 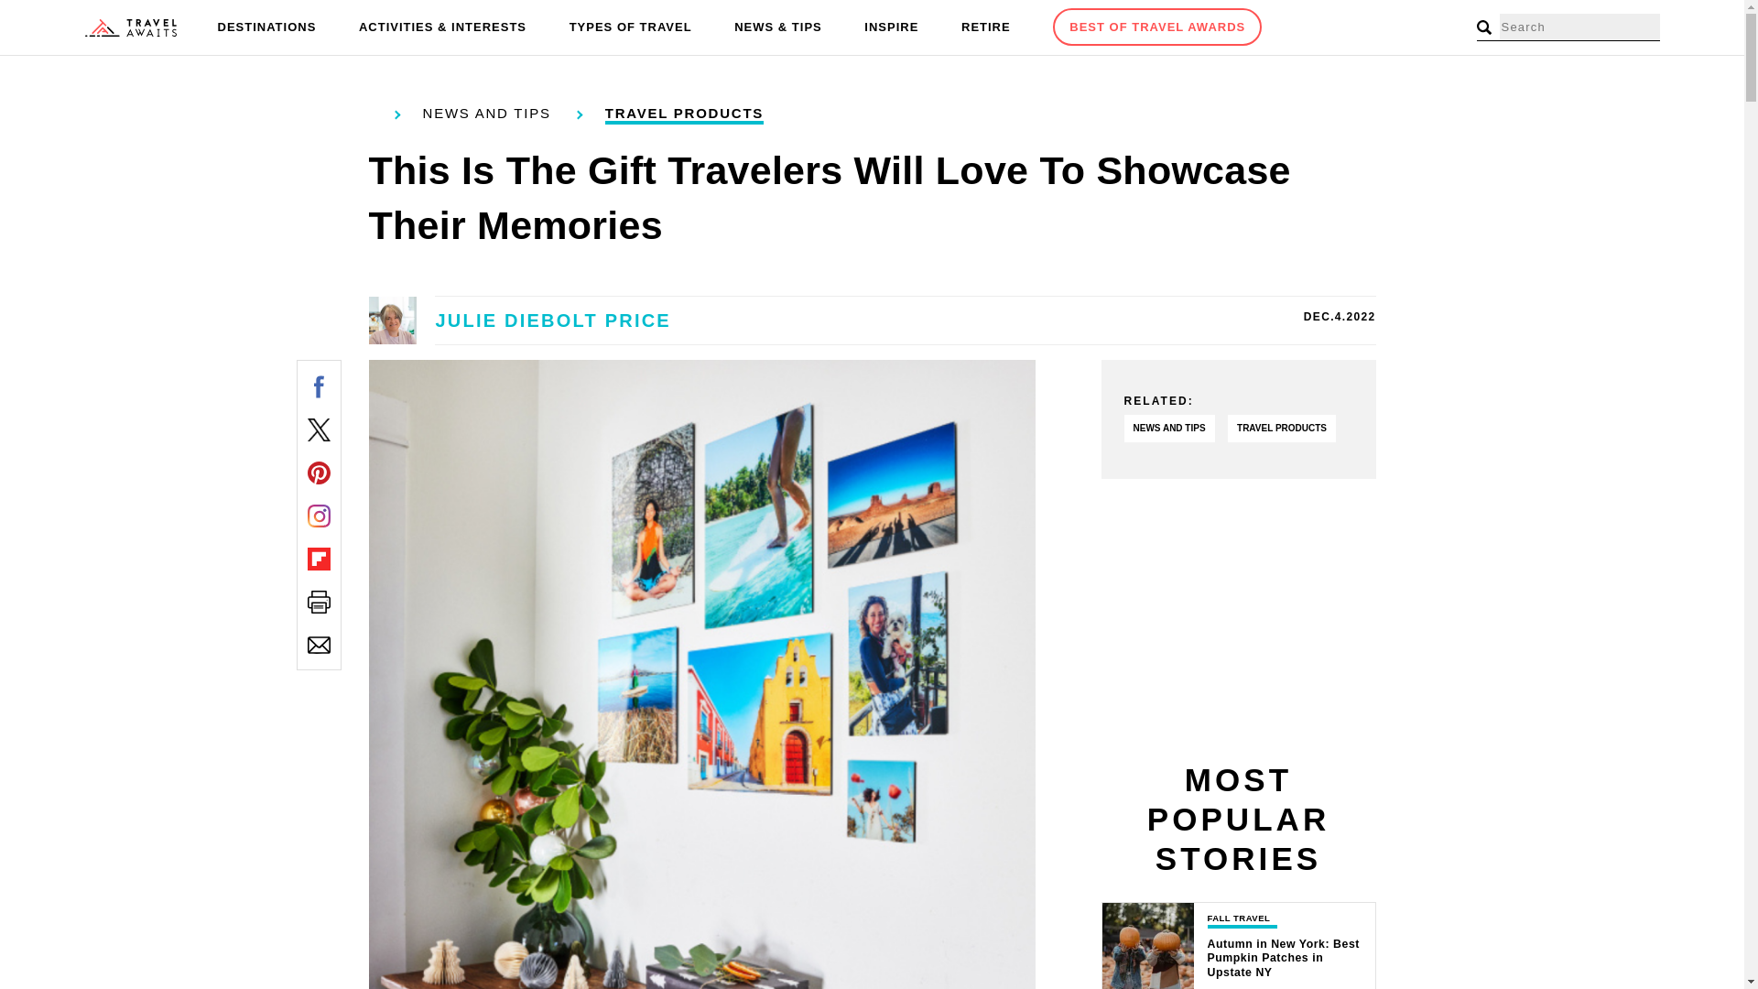 I want to click on Email, so click(x=319, y=645).